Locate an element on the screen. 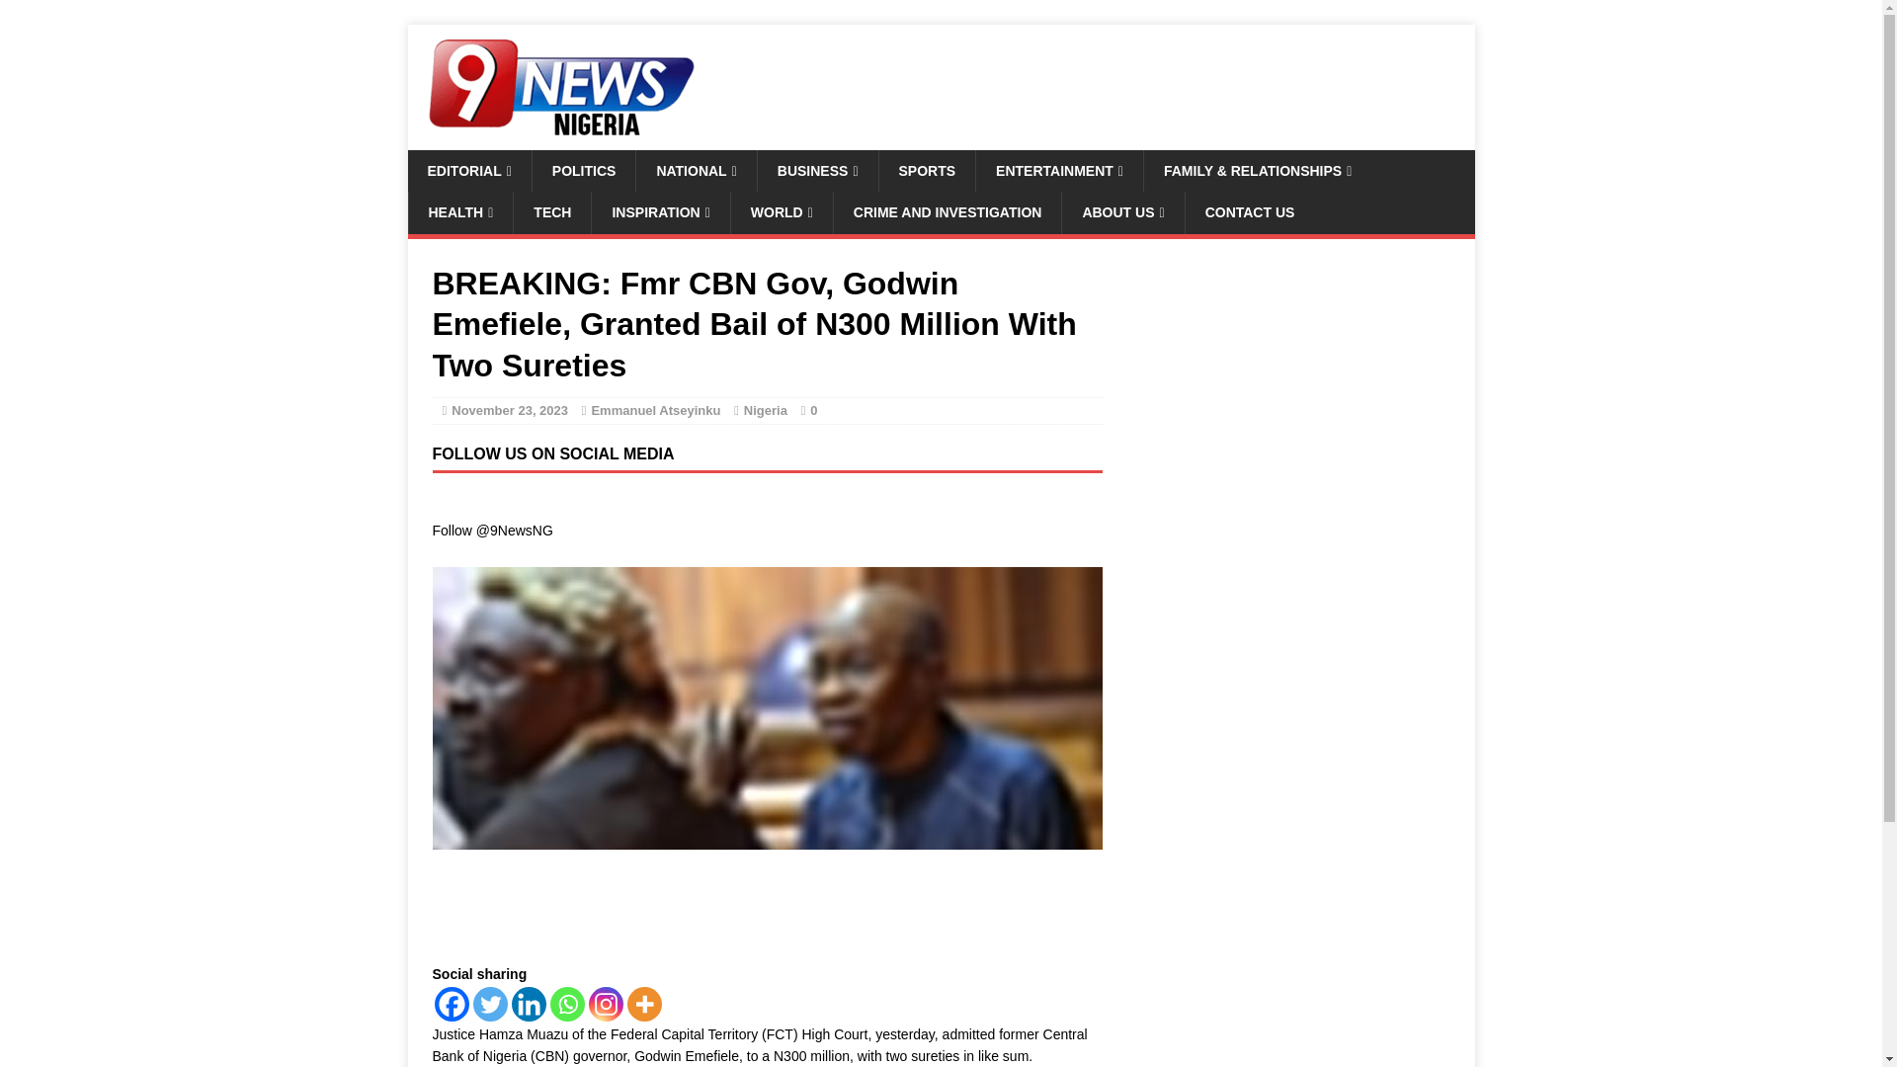  Twitter is located at coordinates (489, 1004).